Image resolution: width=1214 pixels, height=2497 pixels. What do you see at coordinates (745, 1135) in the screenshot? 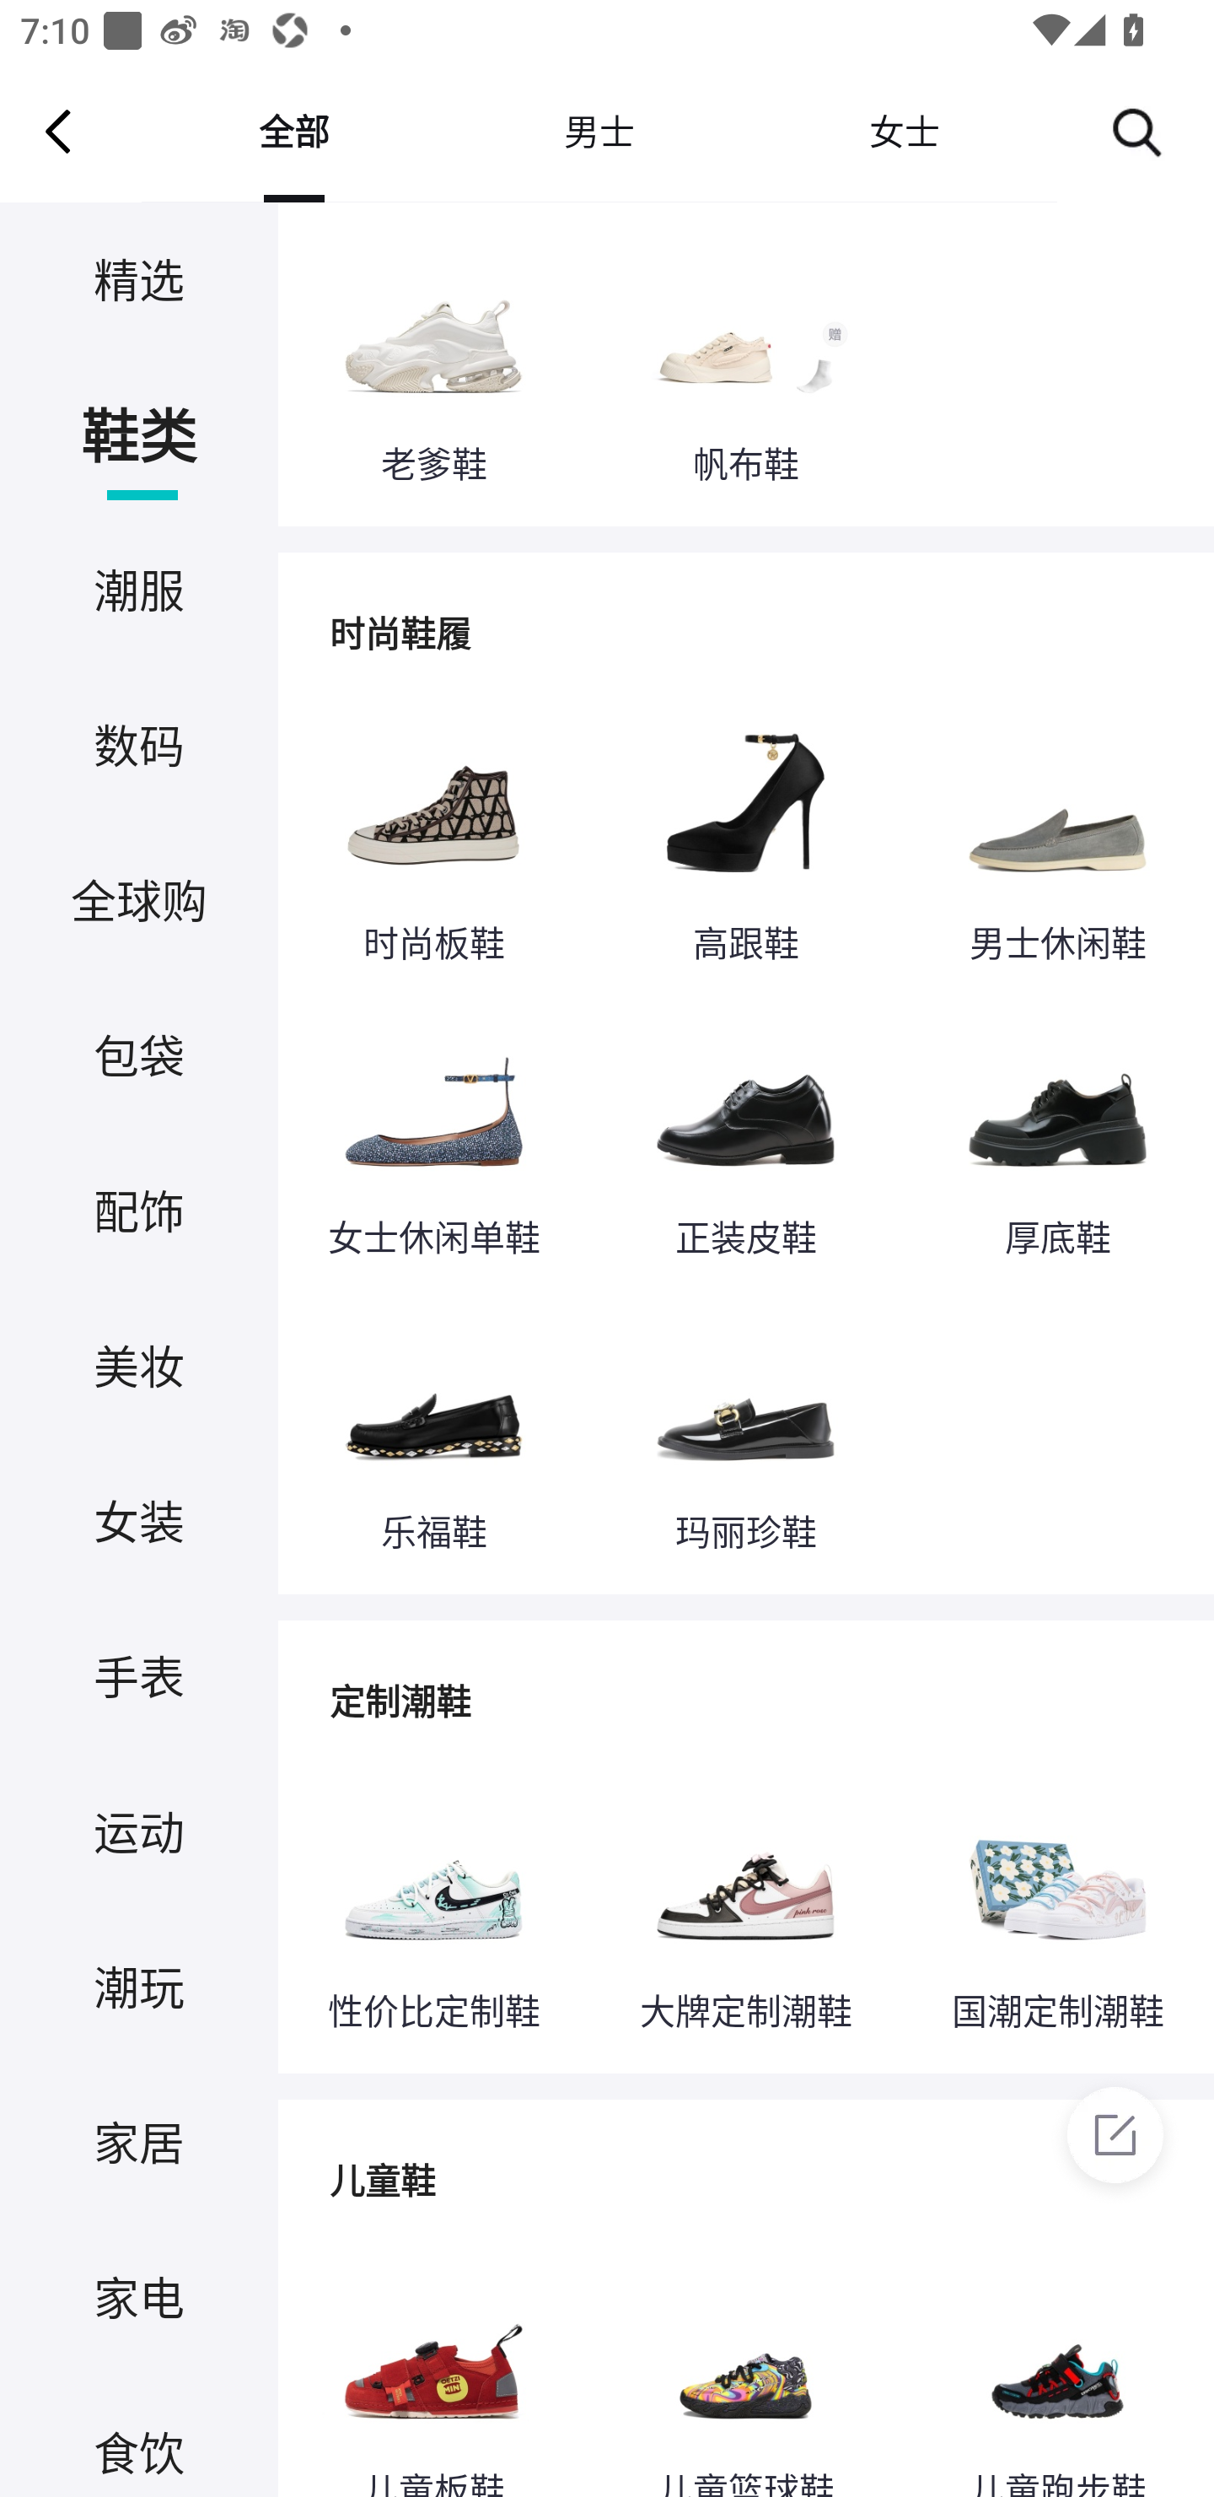
I see `正装皮鞋` at bounding box center [745, 1135].